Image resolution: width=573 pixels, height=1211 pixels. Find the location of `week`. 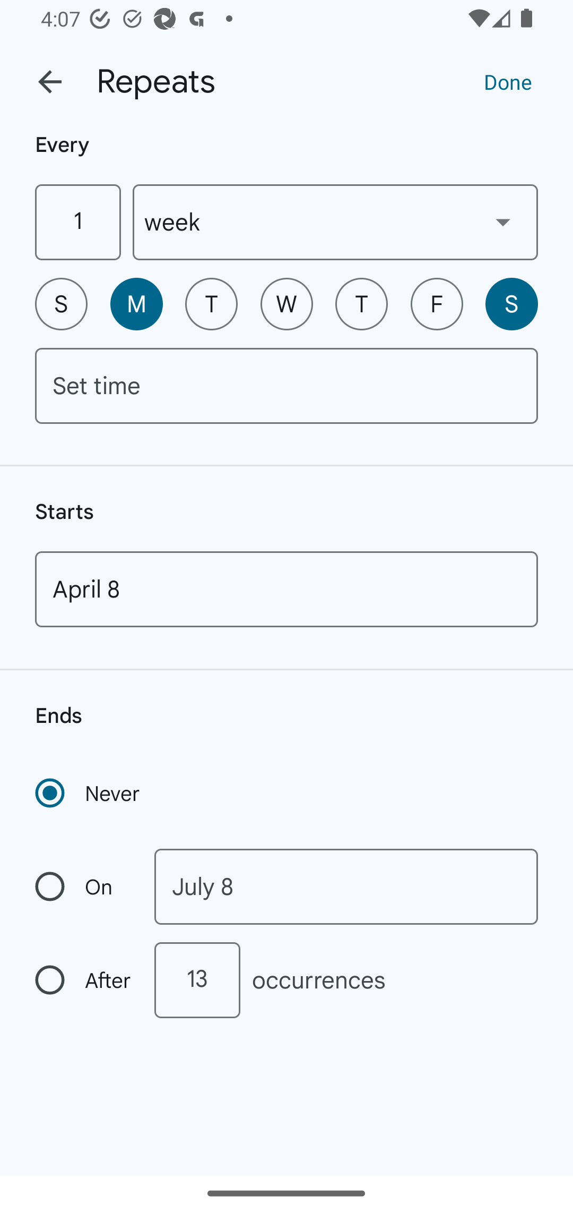

week is located at coordinates (335, 222).